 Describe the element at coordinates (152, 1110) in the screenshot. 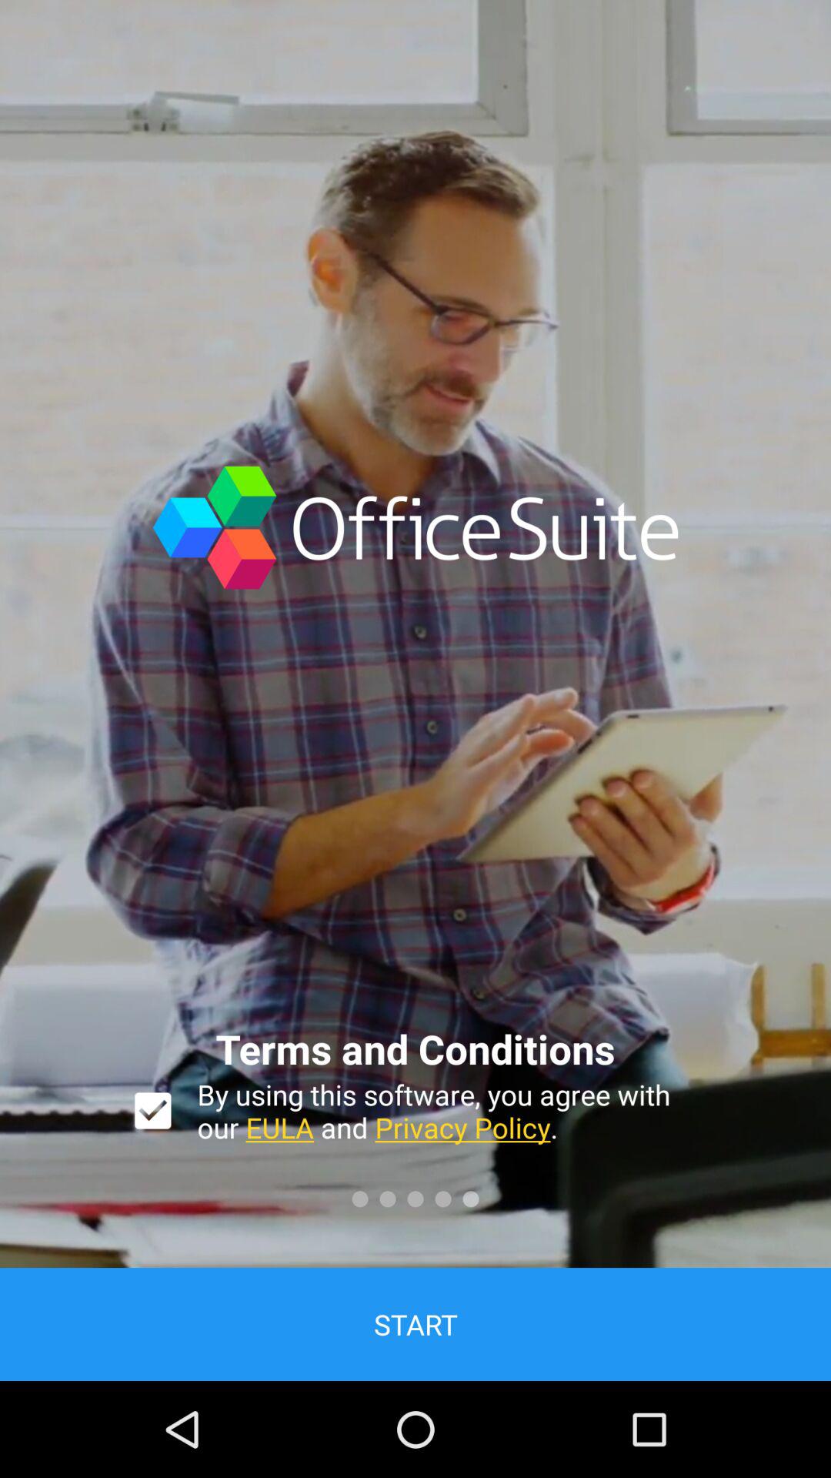

I see `agree with eula` at that location.